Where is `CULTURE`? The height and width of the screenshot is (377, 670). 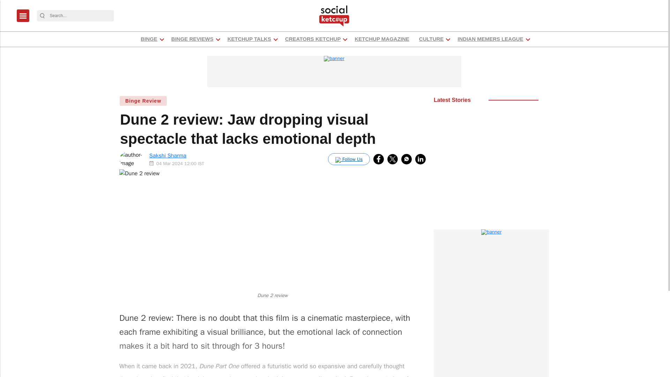 CULTURE is located at coordinates (431, 39).